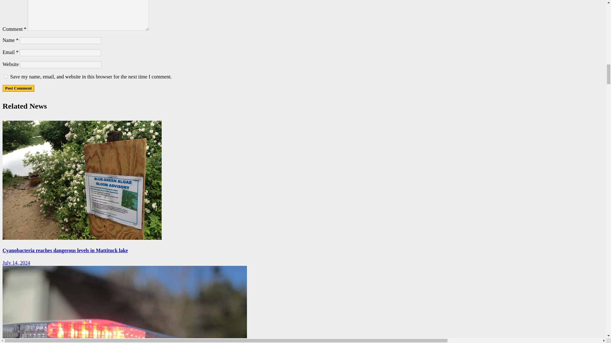  Describe the element at coordinates (6, 76) in the screenshot. I see `yes` at that location.